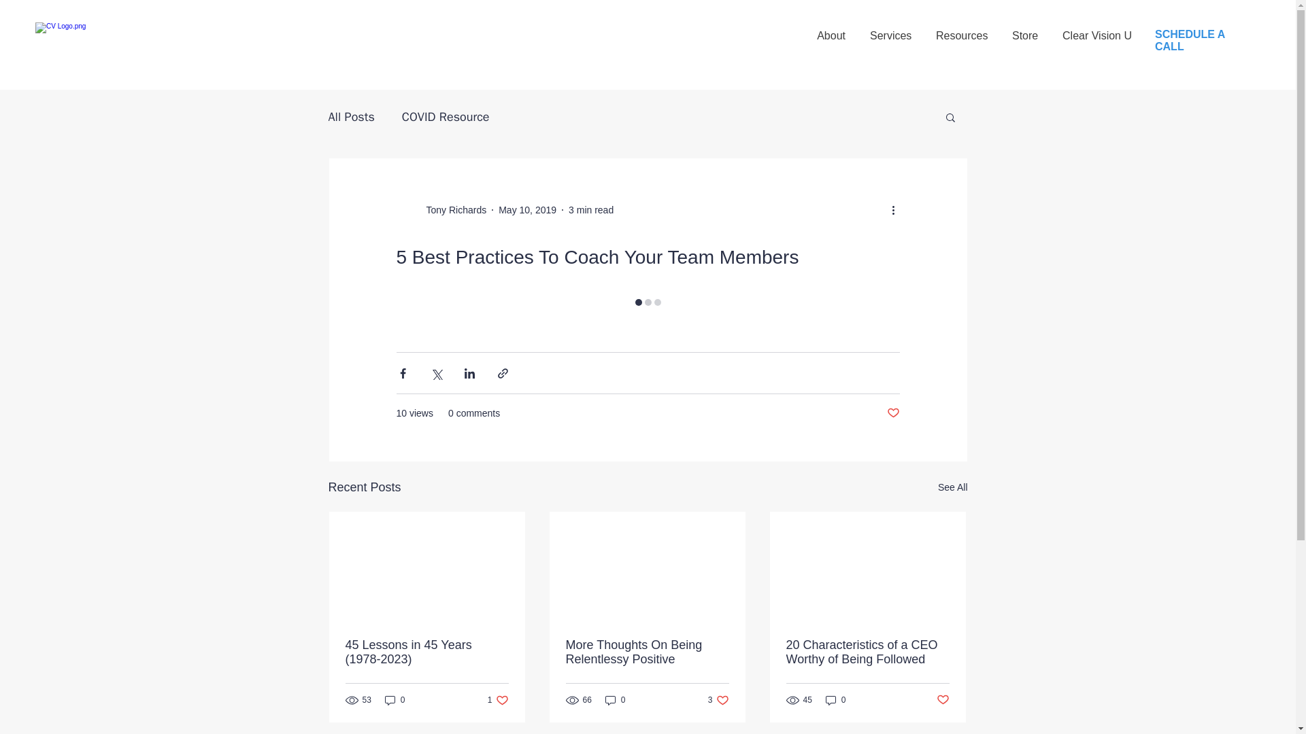 Image resolution: width=1306 pixels, height=734 pixels. I want to click on Clear Vision U, so click(647, 652).